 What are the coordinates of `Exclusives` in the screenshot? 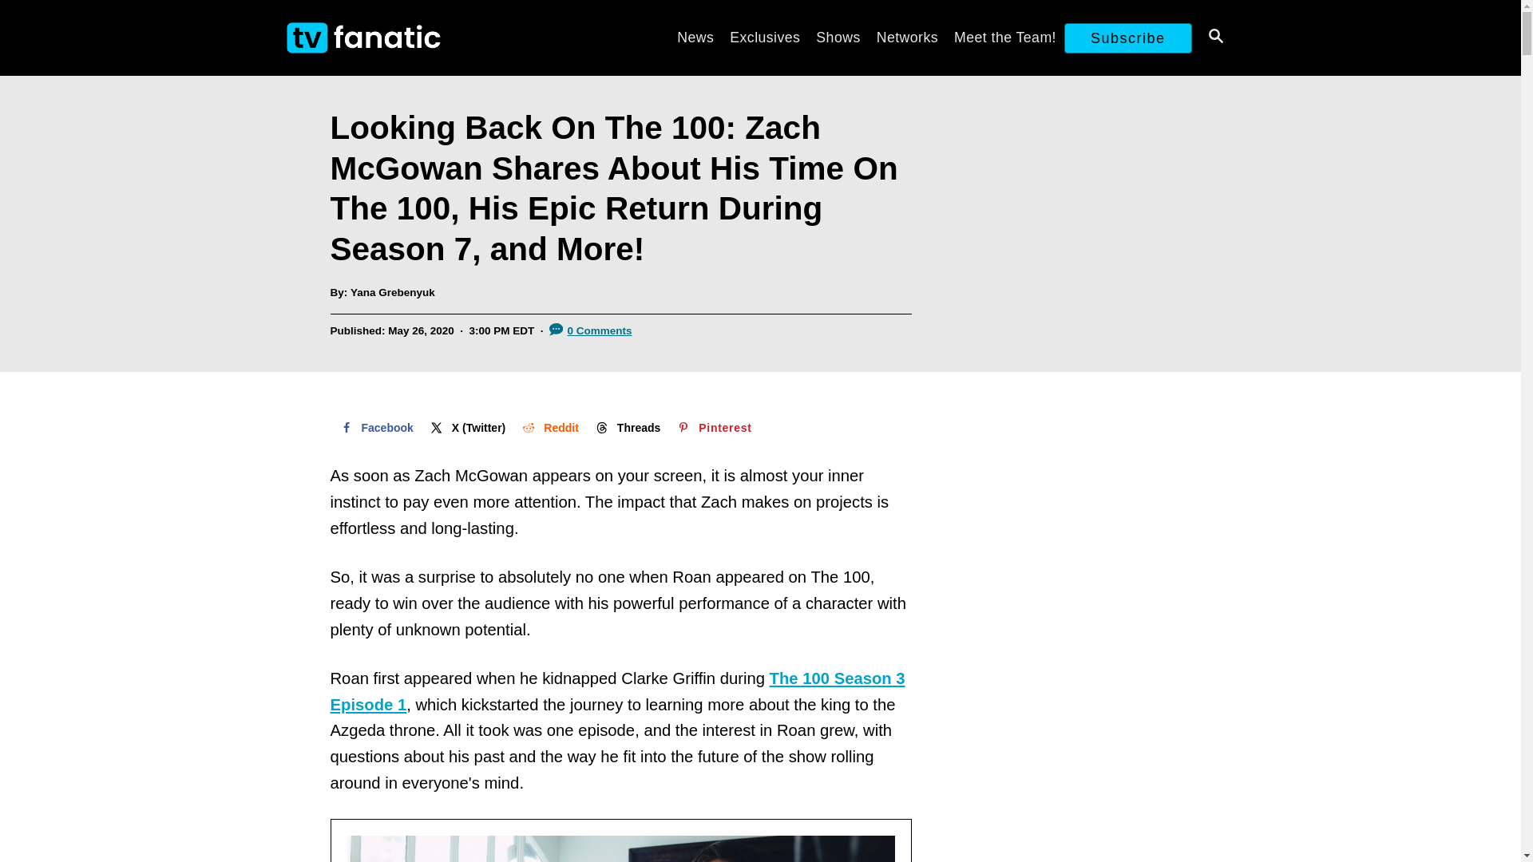 It's located at (765, 37).